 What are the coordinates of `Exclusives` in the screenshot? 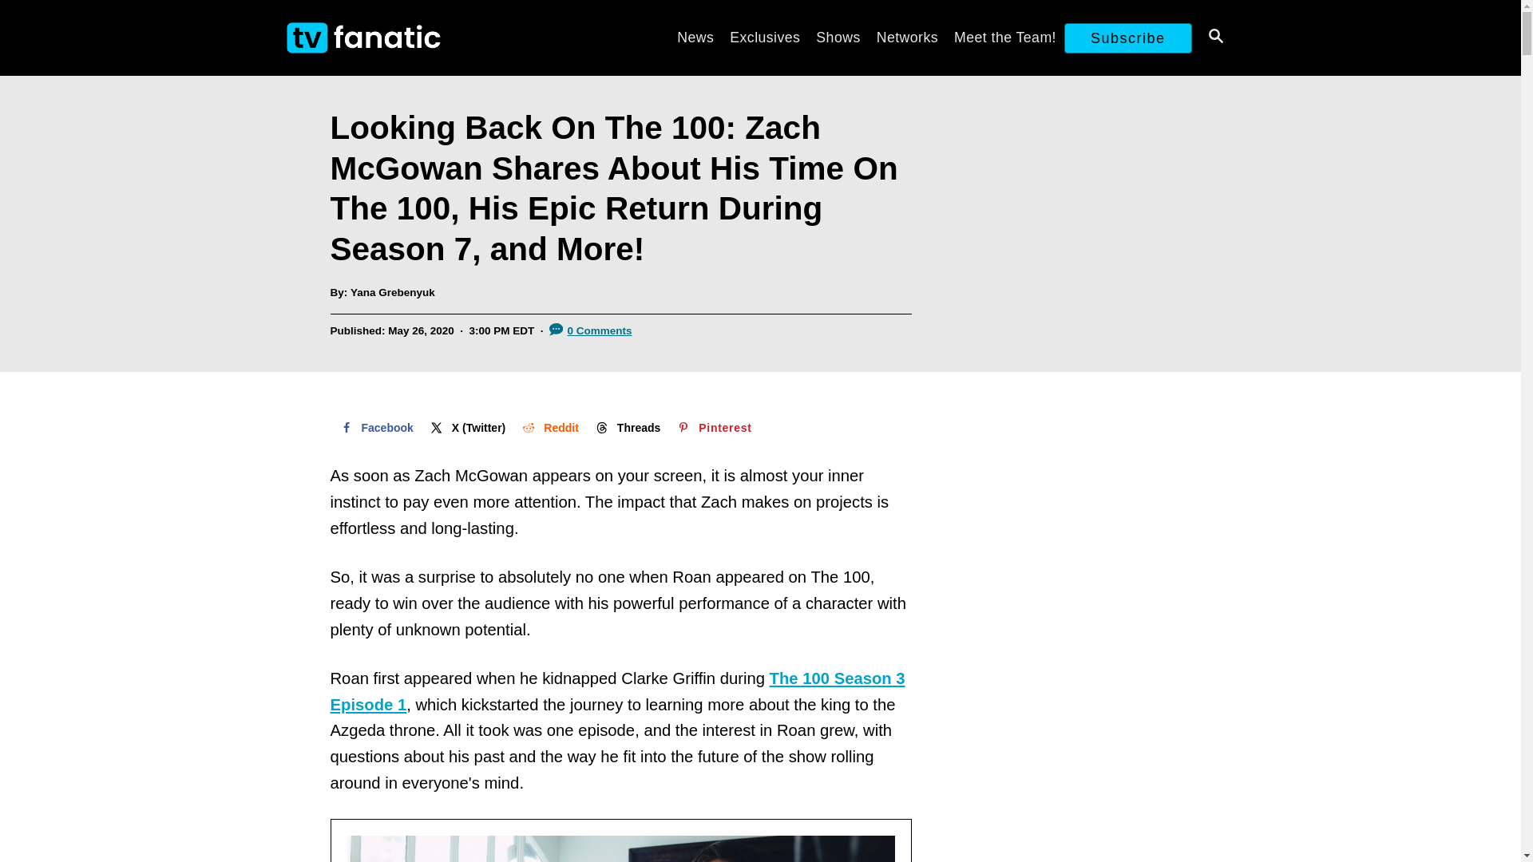 It's located at (765, 37).